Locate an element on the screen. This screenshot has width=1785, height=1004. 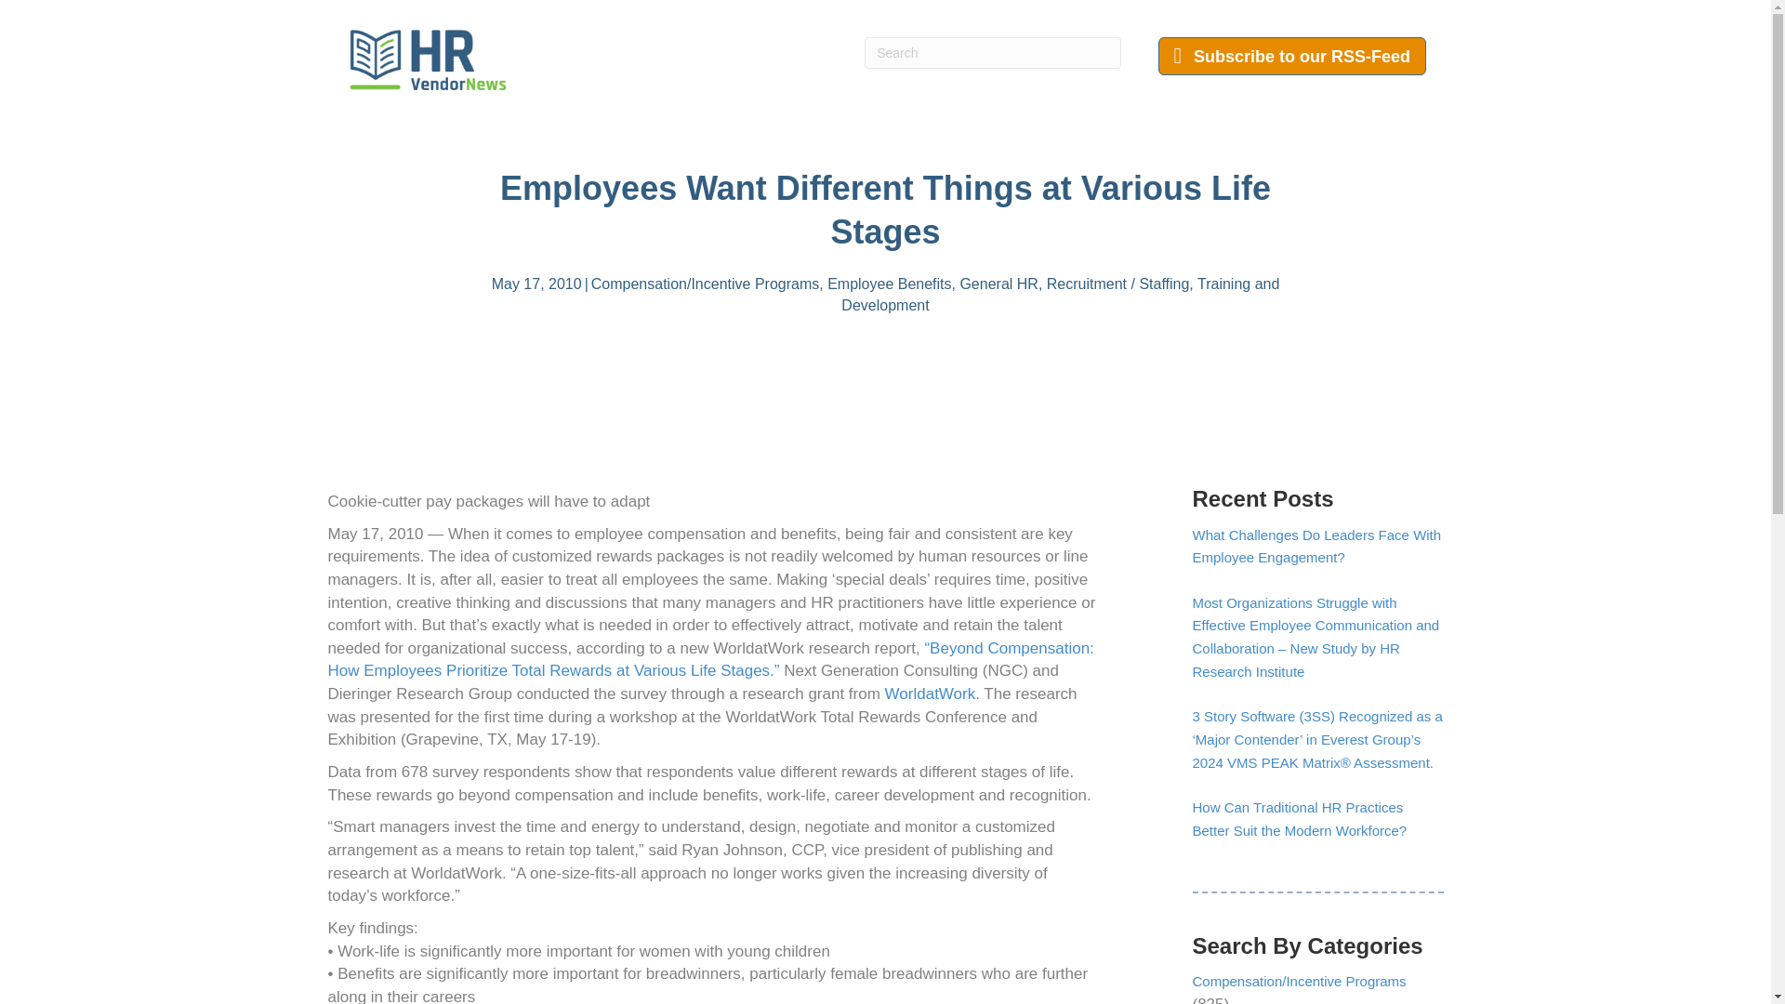
Type and press Enter to search. is located at coordinates (992, 52).